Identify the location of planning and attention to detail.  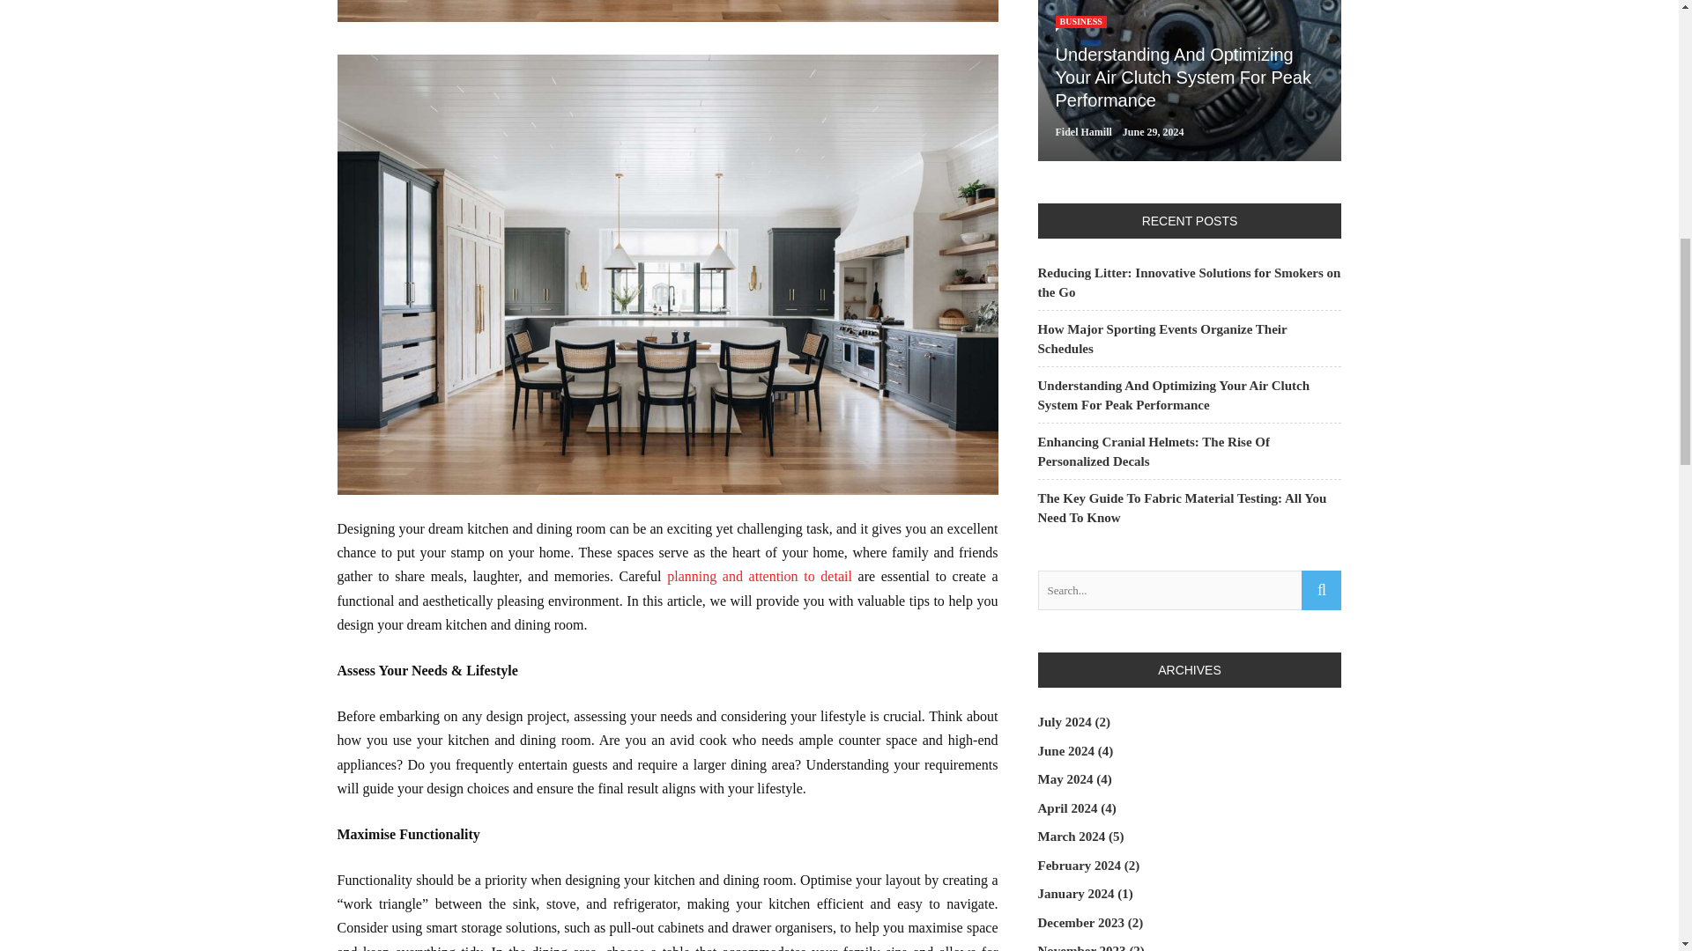
(760, 576).